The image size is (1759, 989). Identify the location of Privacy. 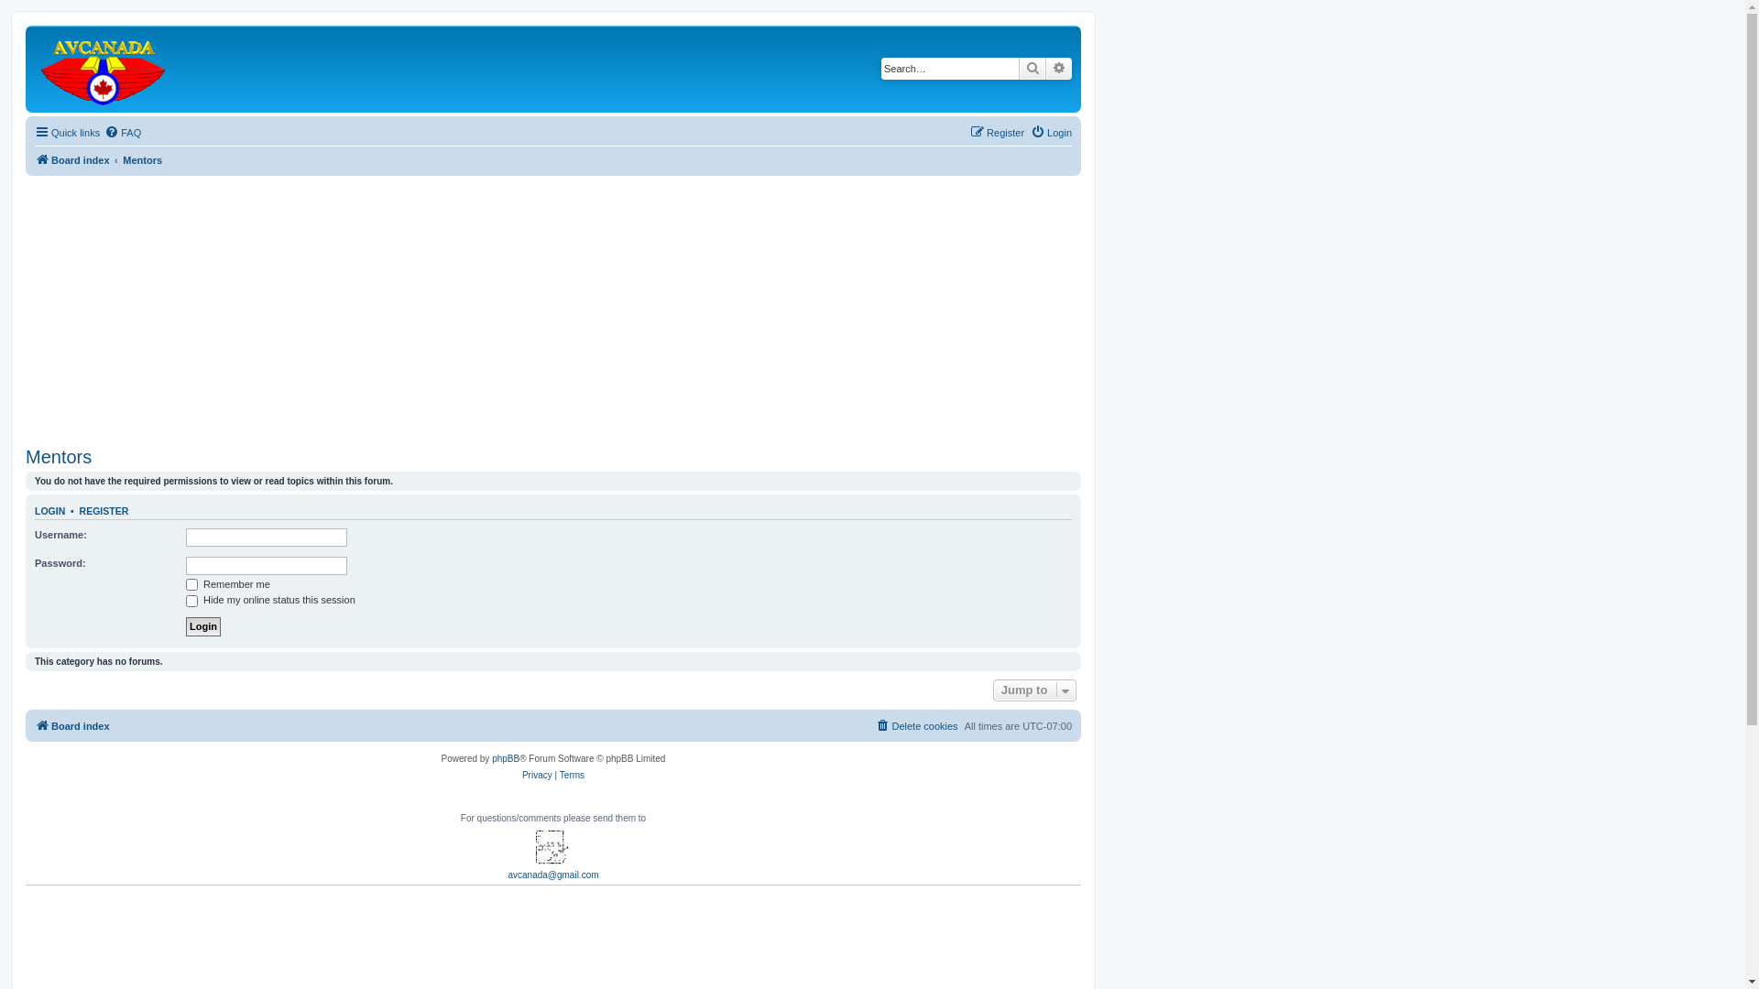
(537, 776).